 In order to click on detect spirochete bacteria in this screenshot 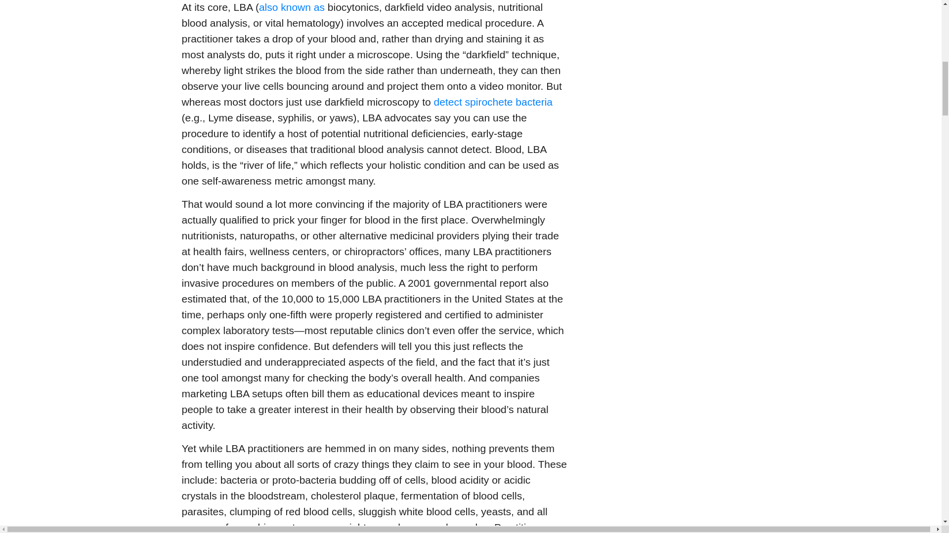, I will do `click(493, 102)`.